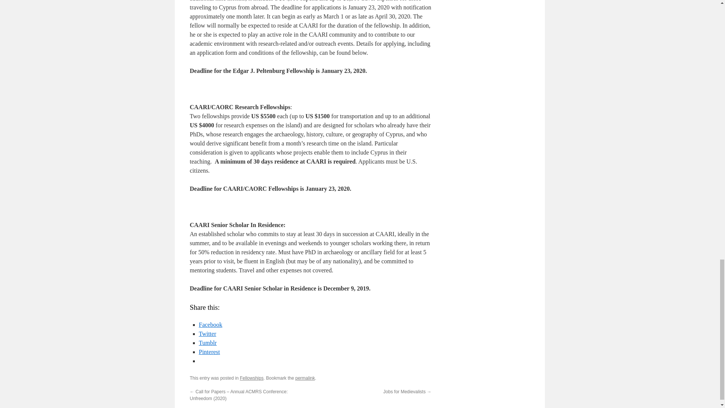  What do you see at coordinates (210, 325) in the screenshot?
I see `Click to share on Facebook` at bounding box center [210, 325].